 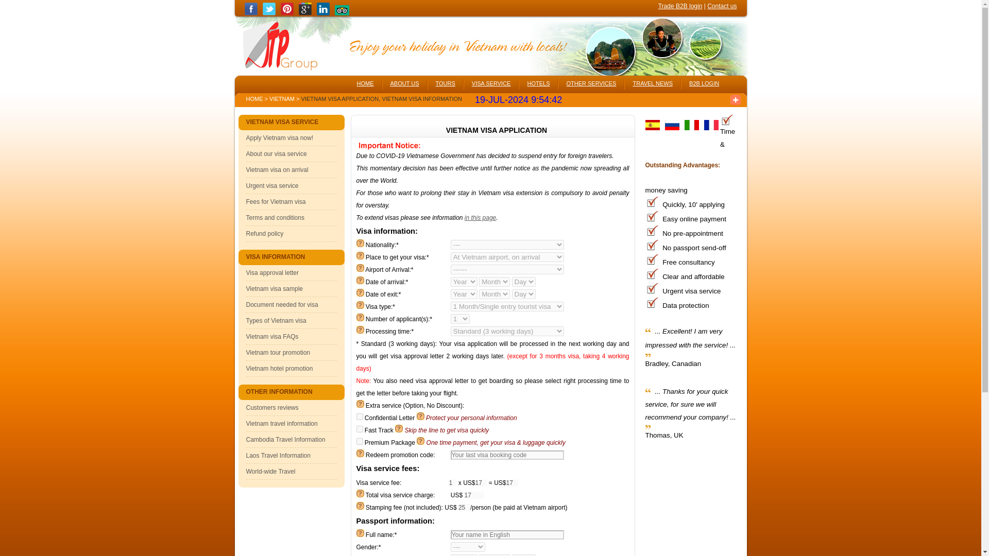 I want to click on 25, so click(x=465, y=507).